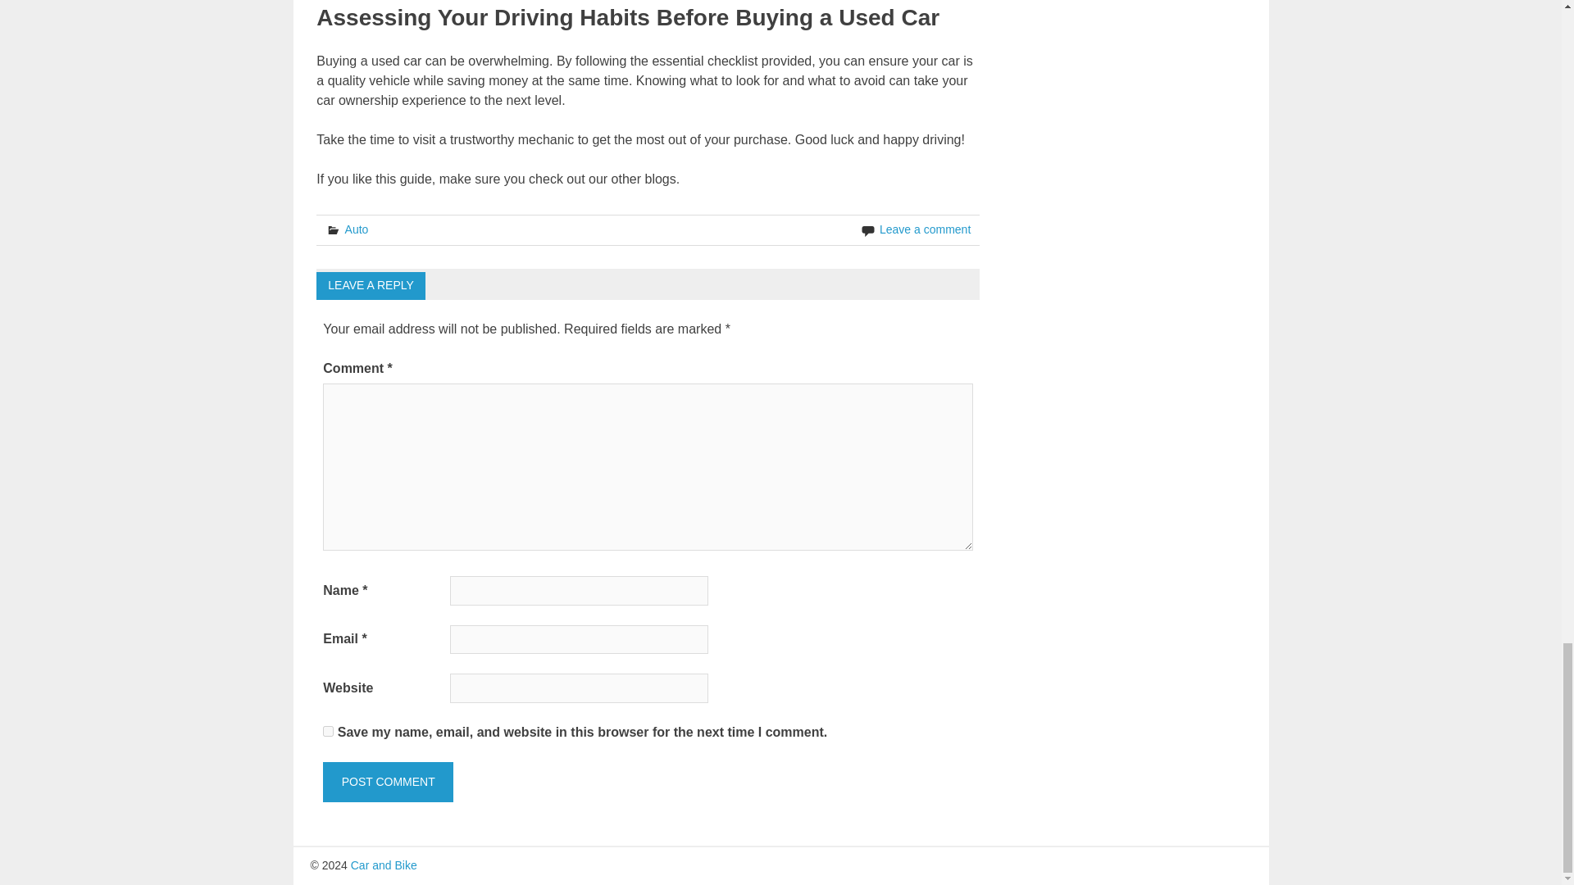  Describe the element at coordinates (387, 782) in the screenshot. I see `Post Comment` at that location.